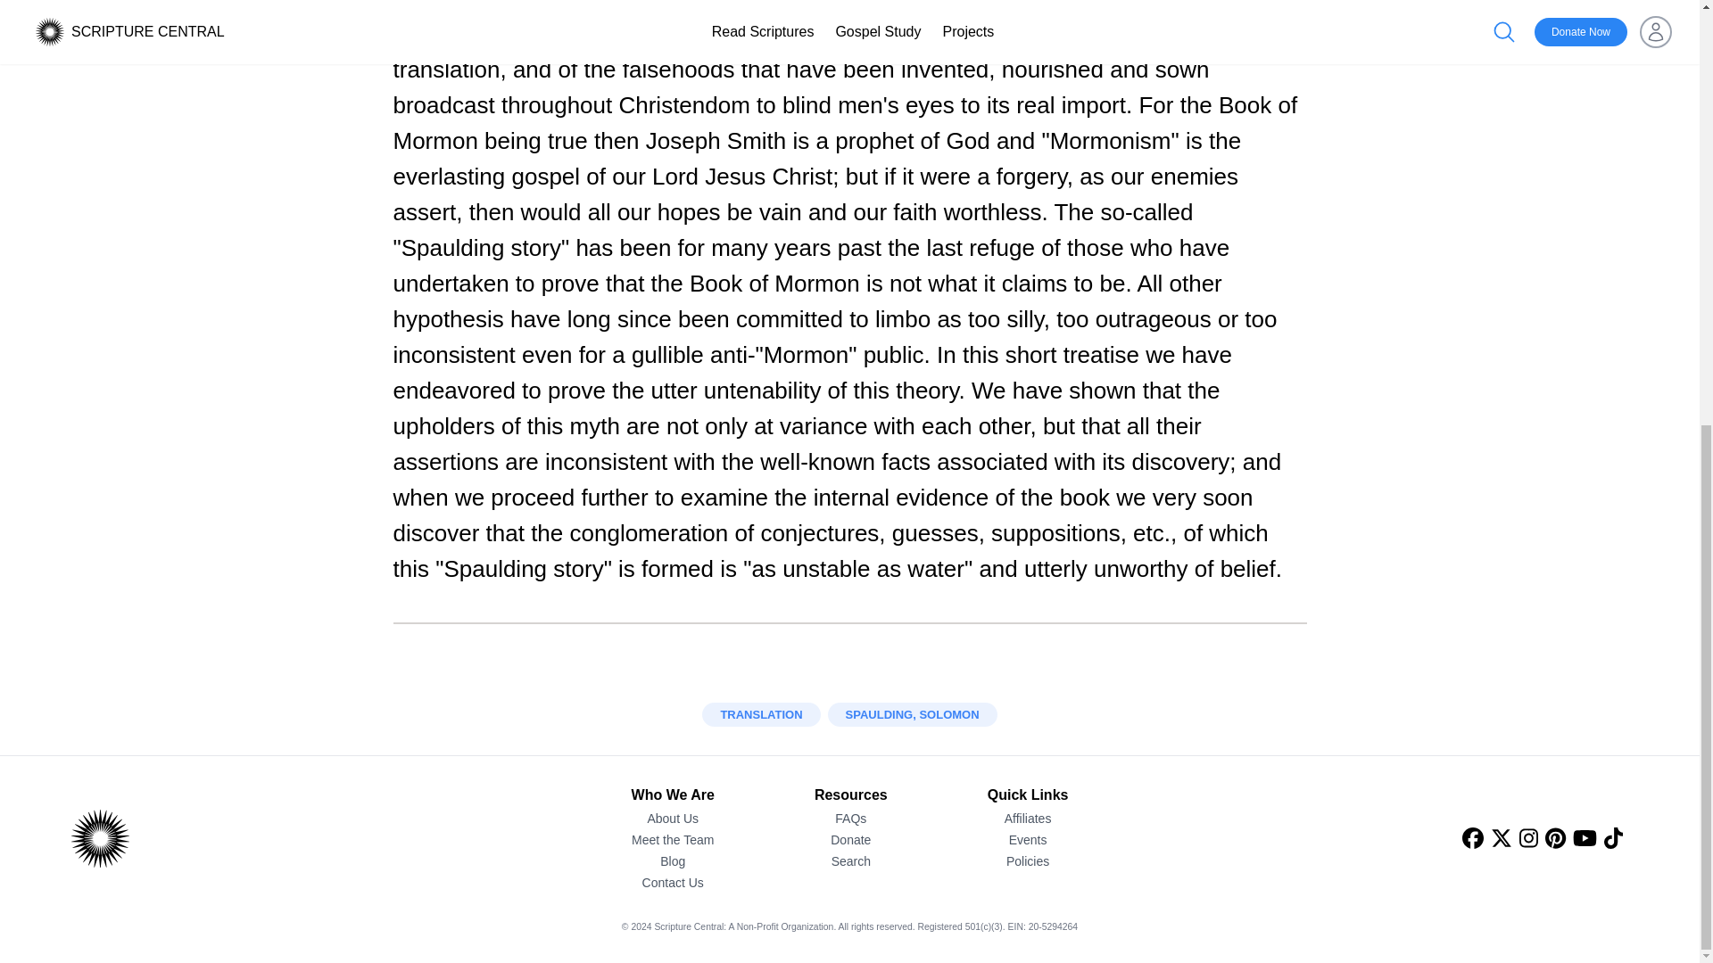  Describe the element at coordinates (673, 861) in the screenshot. I see `Blog` at that location.